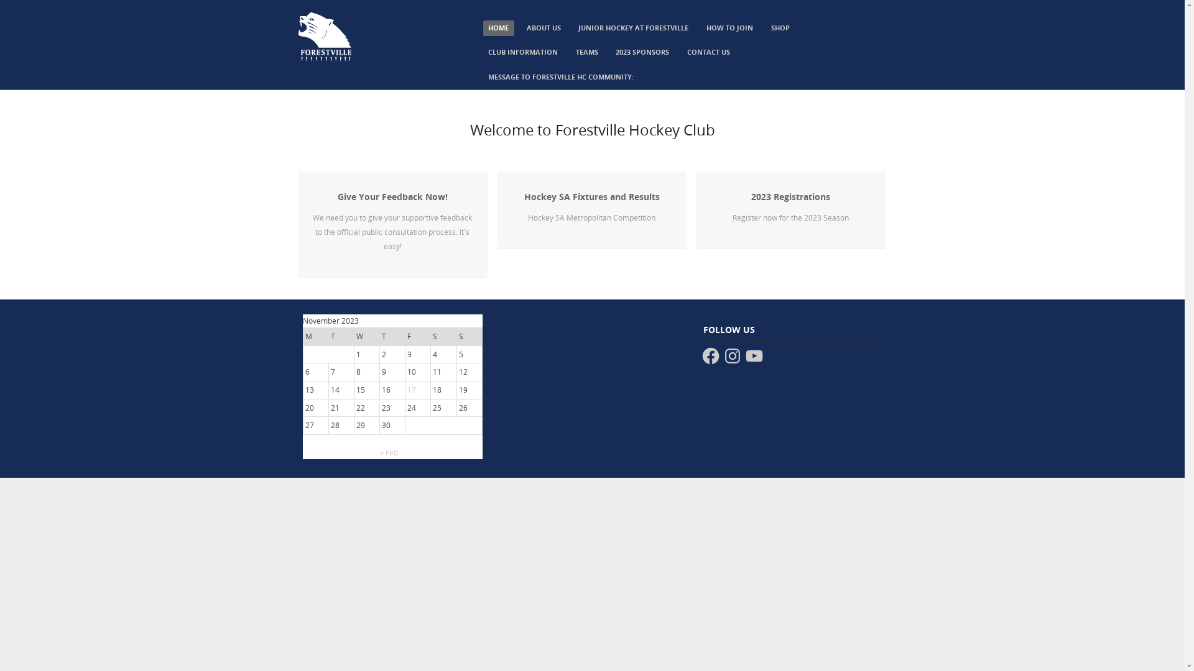 Image resolution: width=1194 pixels, height=671 pixels. I want to click on Instagram, so click(733, 356).